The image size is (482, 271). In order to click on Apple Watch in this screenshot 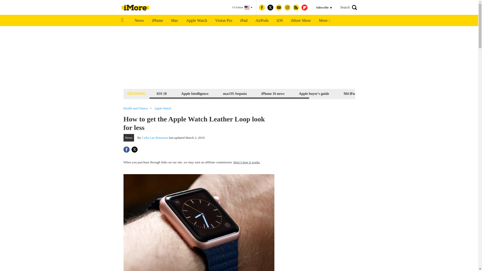, I will do `click(196, 21)`.